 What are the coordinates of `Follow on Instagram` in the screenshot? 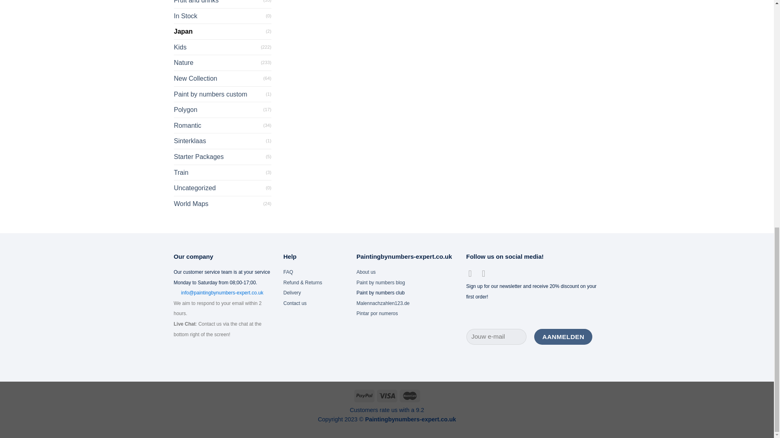 It's located at (486, 273).